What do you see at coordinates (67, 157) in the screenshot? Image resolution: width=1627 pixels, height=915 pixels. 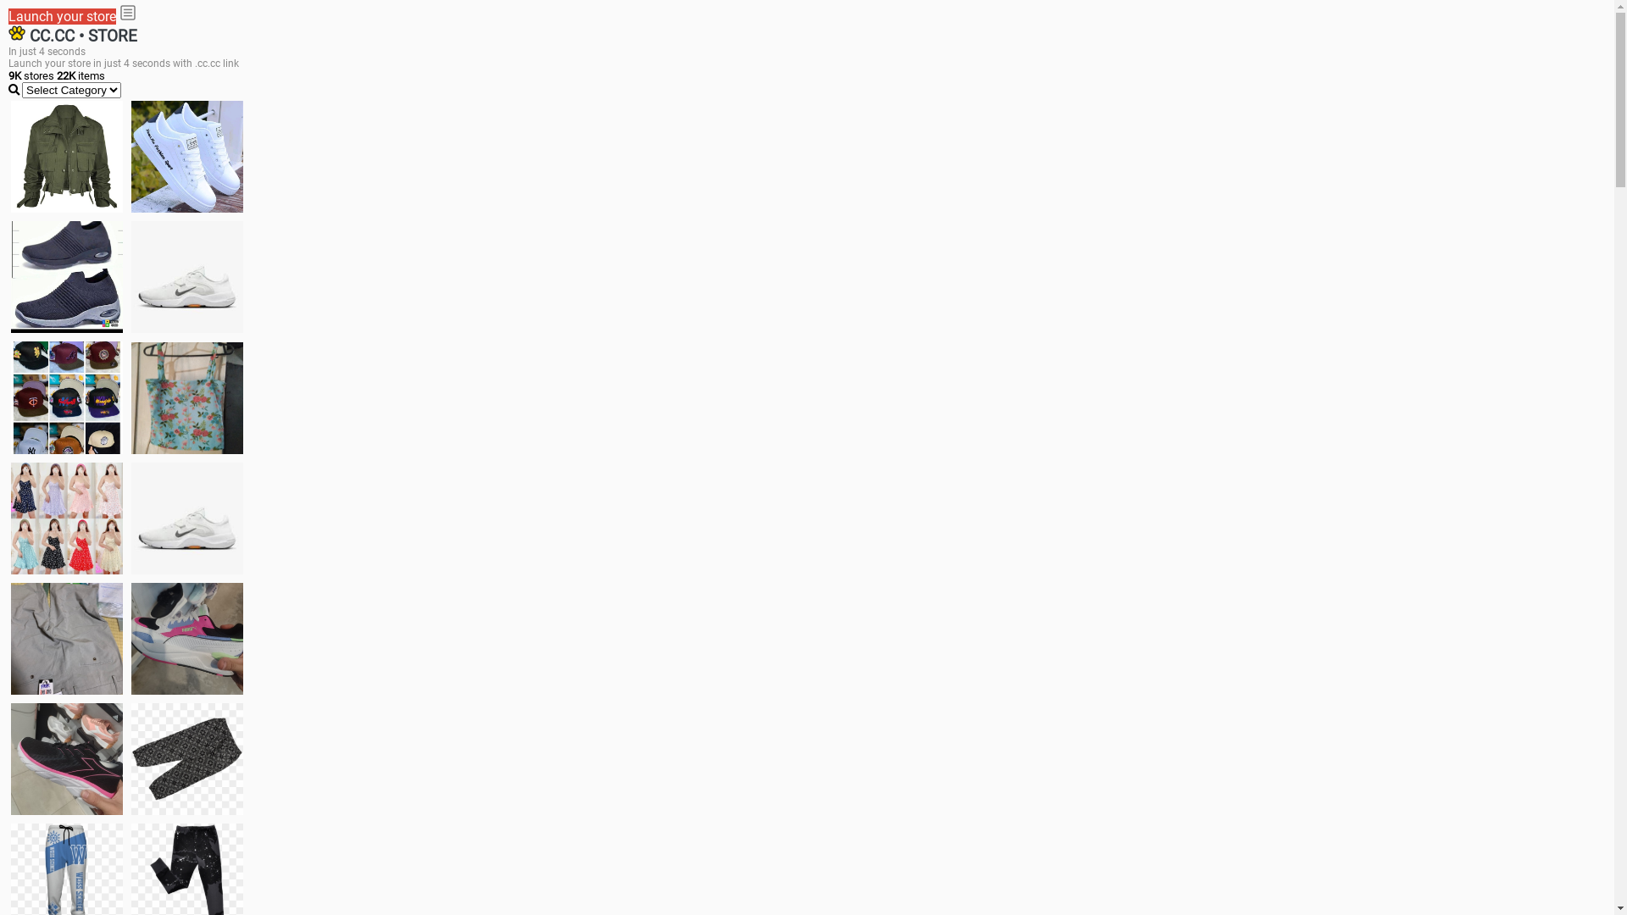 I see `jacket` at bounding box center [67, 157].